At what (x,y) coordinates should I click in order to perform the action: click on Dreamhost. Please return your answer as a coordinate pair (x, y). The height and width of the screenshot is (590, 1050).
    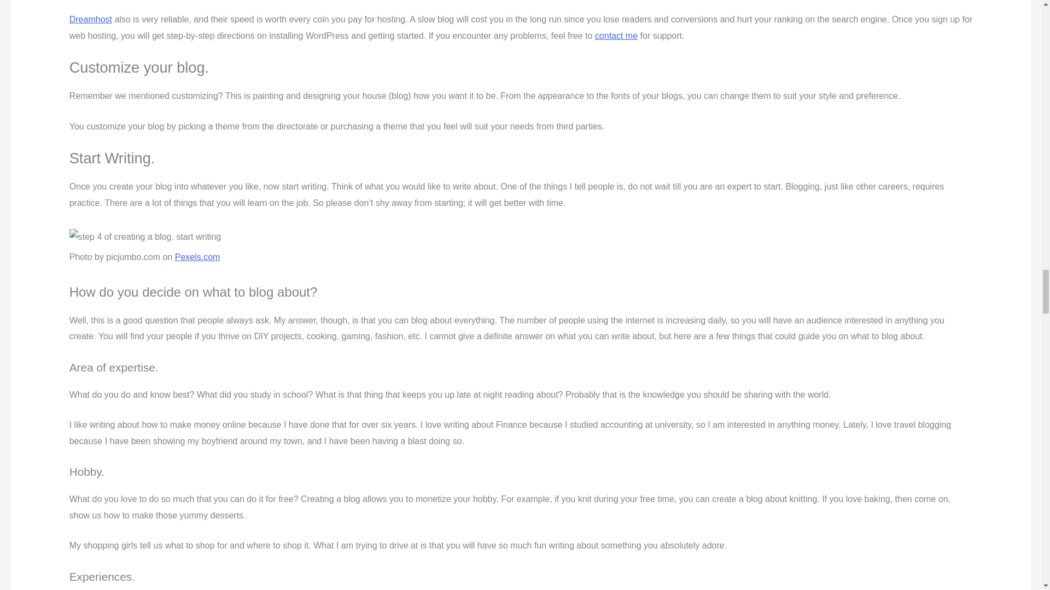
    Looking at the image, I should click on (91, 20).